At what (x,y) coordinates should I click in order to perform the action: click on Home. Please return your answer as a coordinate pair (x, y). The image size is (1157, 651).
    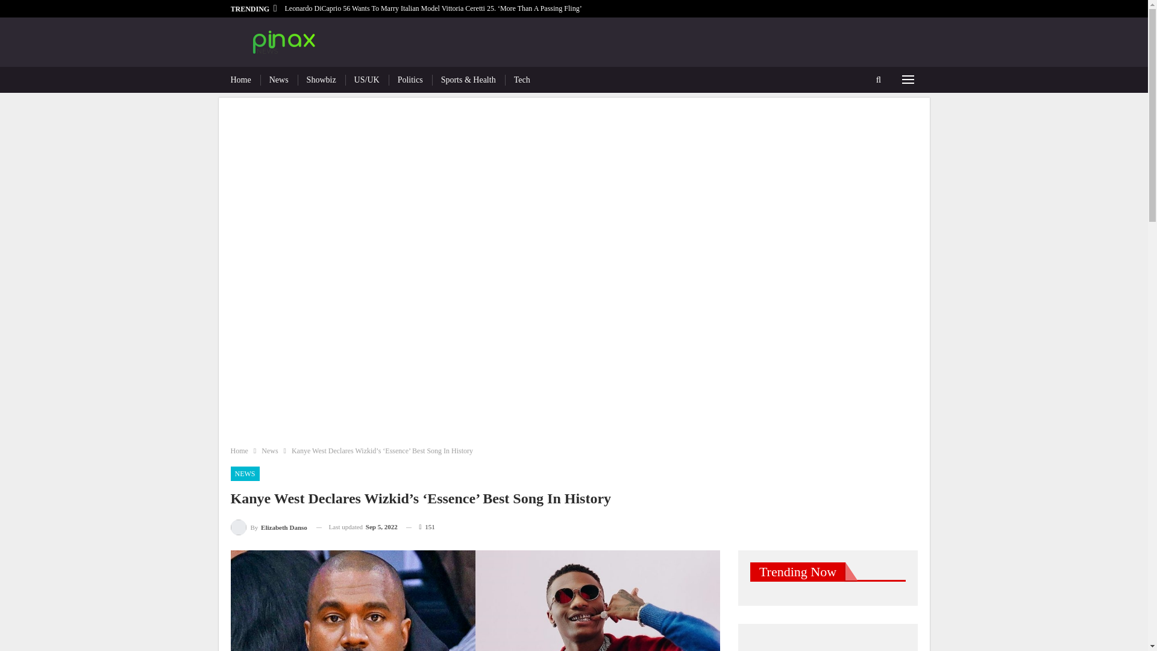
    Looking at the image, I should click on (239, 451).